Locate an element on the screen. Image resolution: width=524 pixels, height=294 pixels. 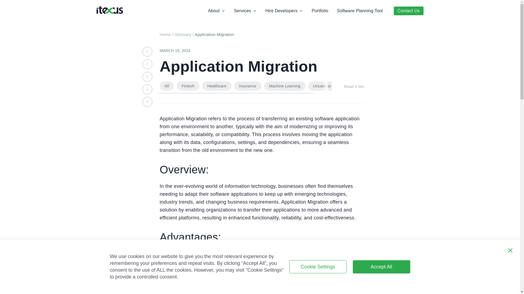
Software Planning Tool is located at coordinates (360, 11).